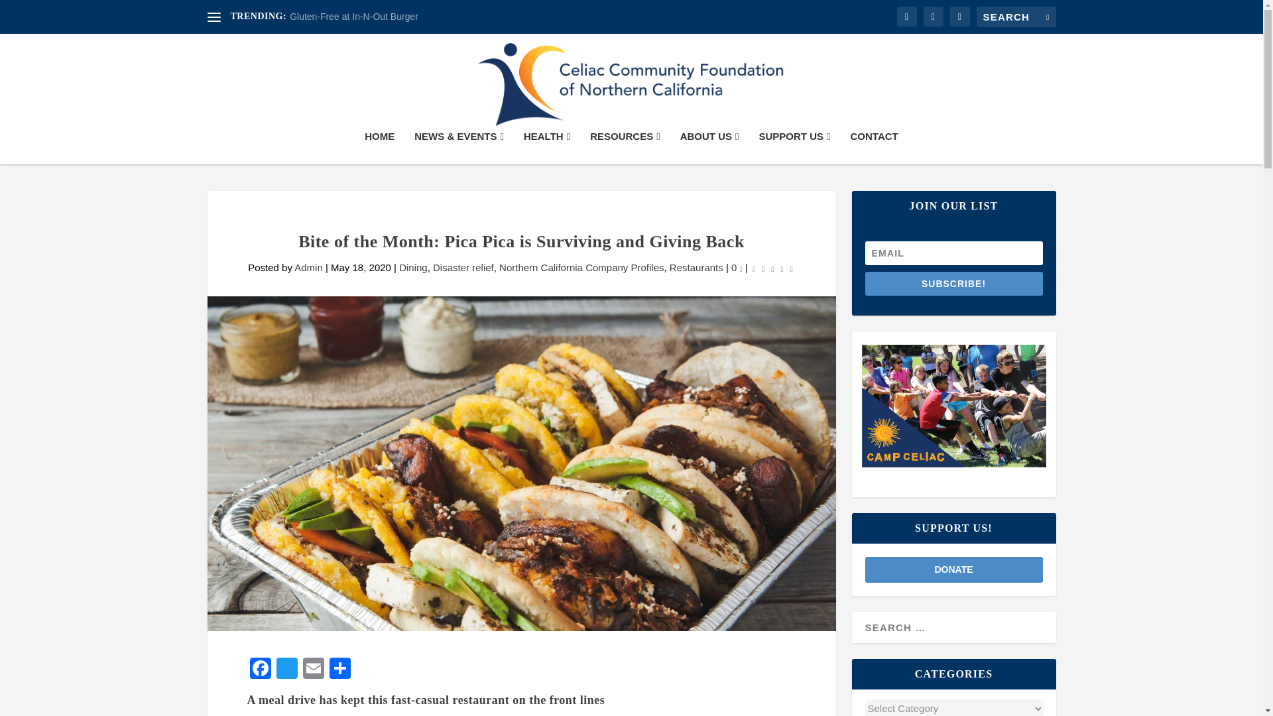 Image resolution: width=1273 pixels, height=716 pixels. Describe the element at coordinates (260, 670) in the screenshot. I see `Facebook` at that location.